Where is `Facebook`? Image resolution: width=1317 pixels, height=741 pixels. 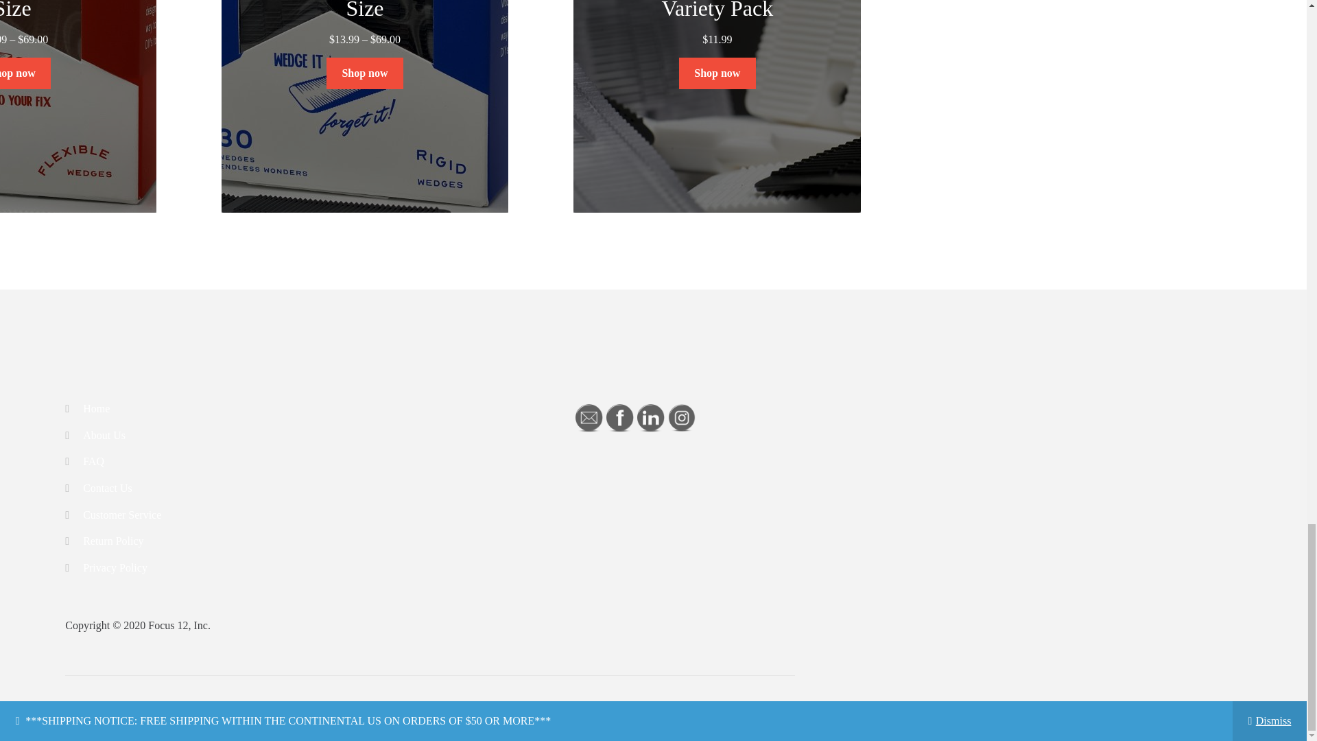
Facebook is located at coordinates (619, 417).